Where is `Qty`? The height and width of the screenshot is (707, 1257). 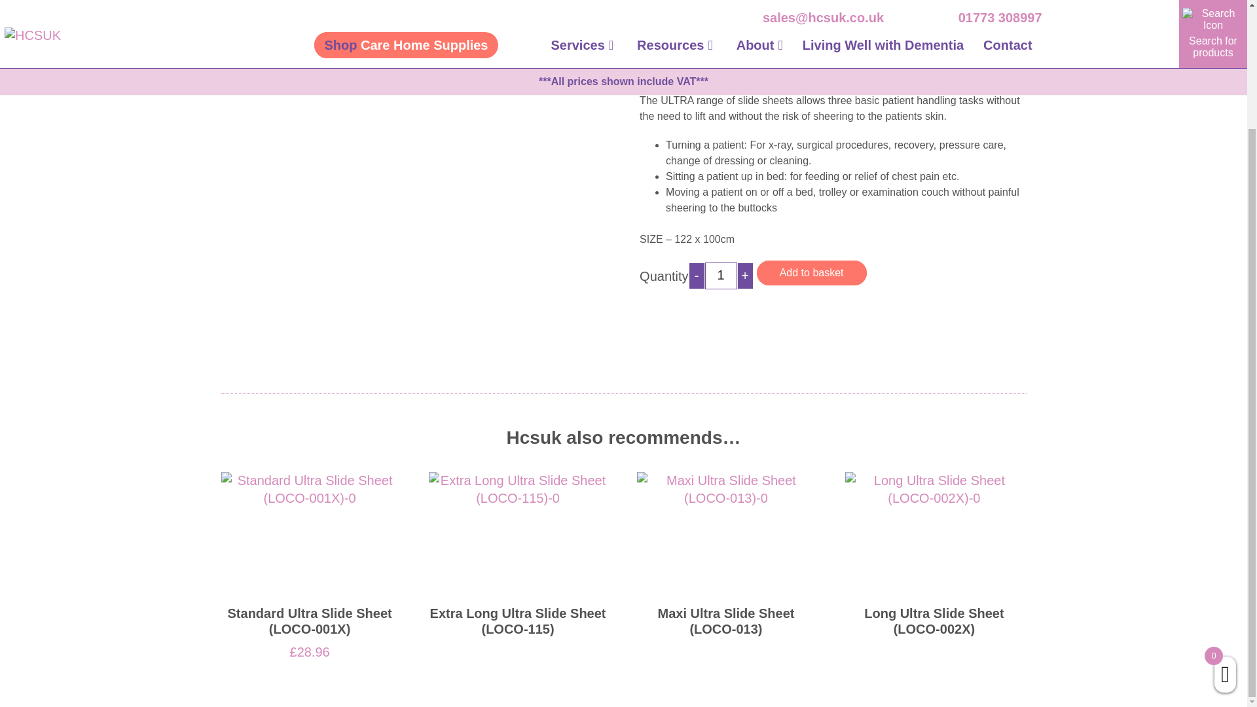
Qty is located at coordinates (721, 275).